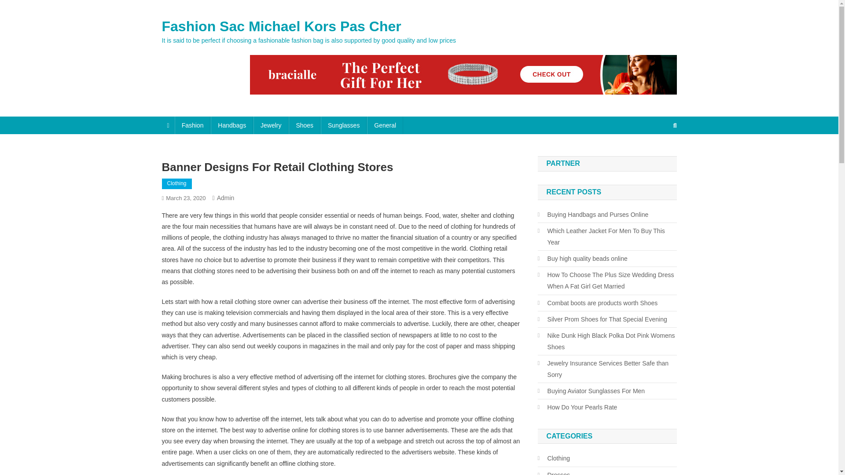 The height and width of the screenshot is (475, 845). I want to click on Search, so click(658, 155).